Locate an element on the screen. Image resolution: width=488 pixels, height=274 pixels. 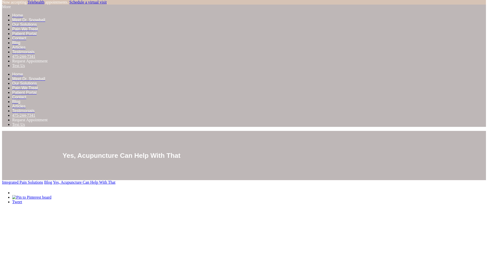
Telehealth is located at coordinates (36, 2).